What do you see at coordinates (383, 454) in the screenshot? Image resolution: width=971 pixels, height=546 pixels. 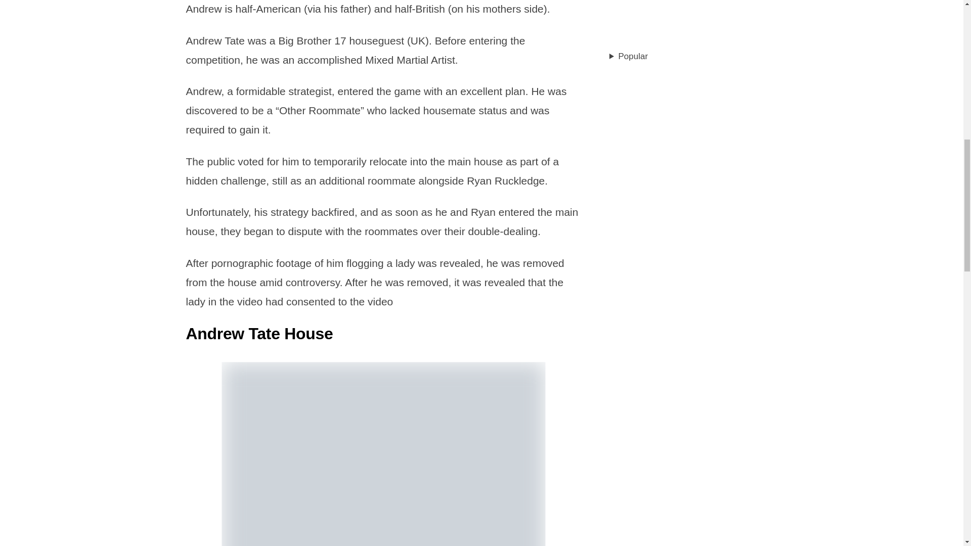 I see `Andrew Tate House 2` at bounding box center [383, 454].